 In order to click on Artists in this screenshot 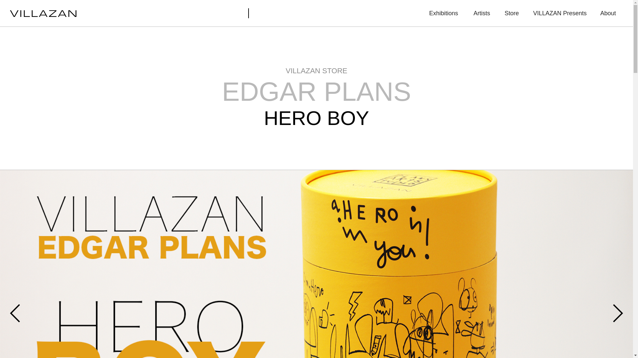, I will do `click(481, 13)`.